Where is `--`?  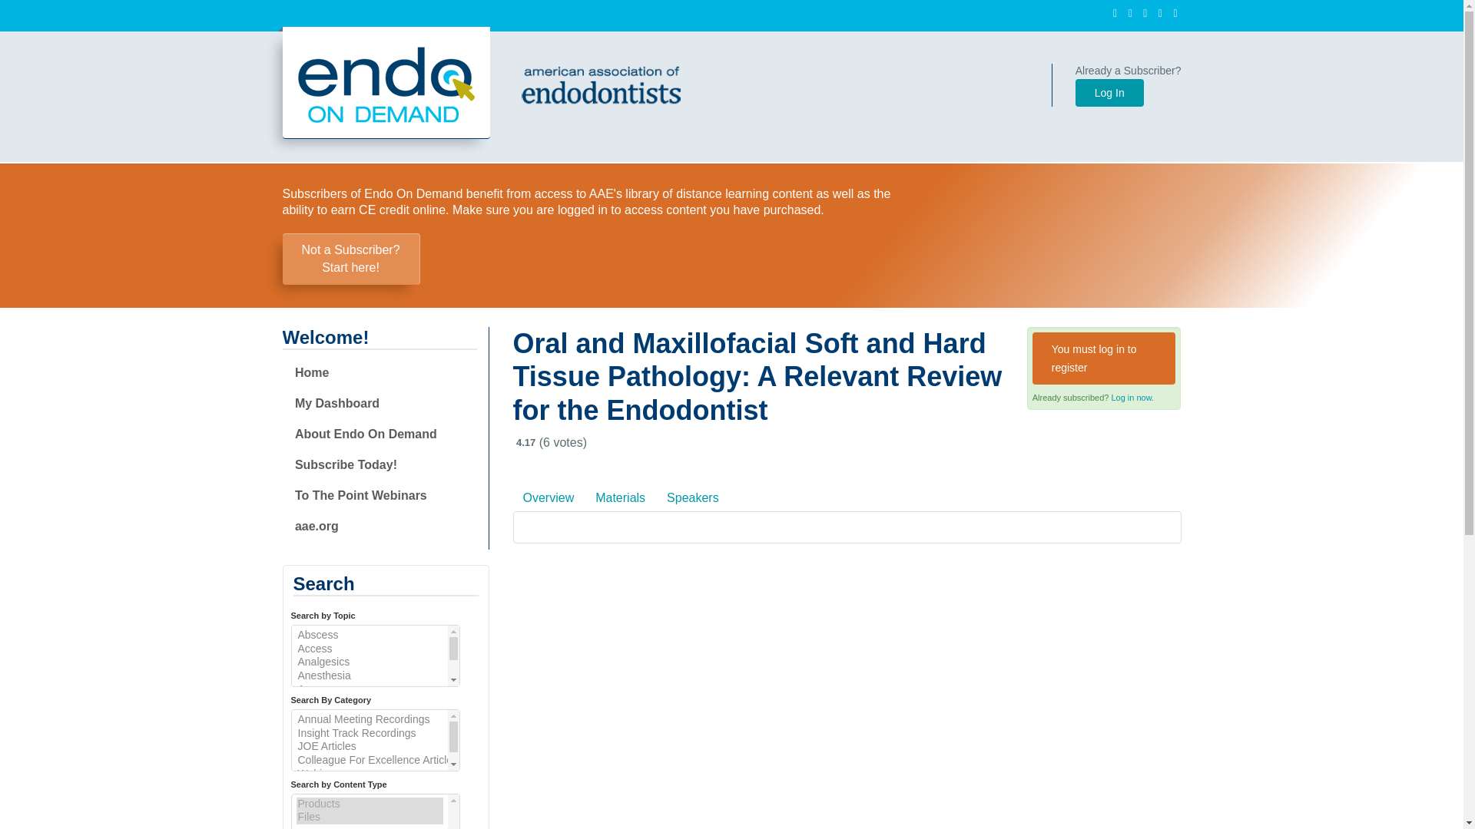
-- is located at coordinates (375, 656).